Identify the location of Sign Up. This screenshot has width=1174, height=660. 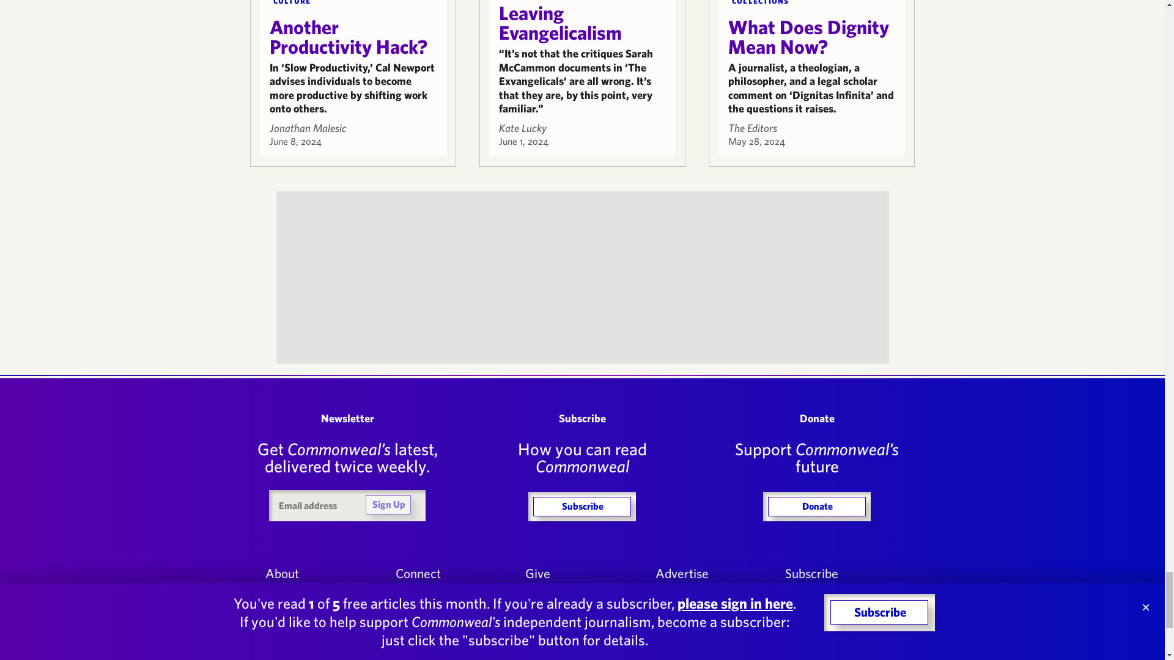
(388, 505).